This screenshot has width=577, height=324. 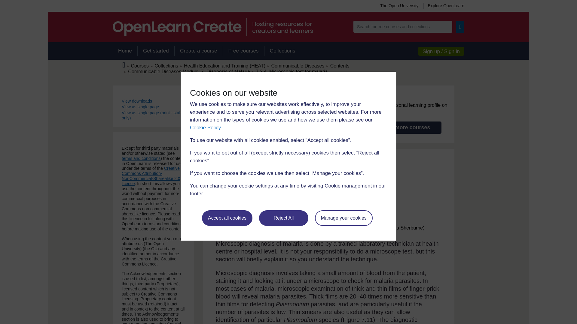 What do you see at coordinates (198, 51) in the screenshot?
I see `Create a course` at bounding box center [198, 51].